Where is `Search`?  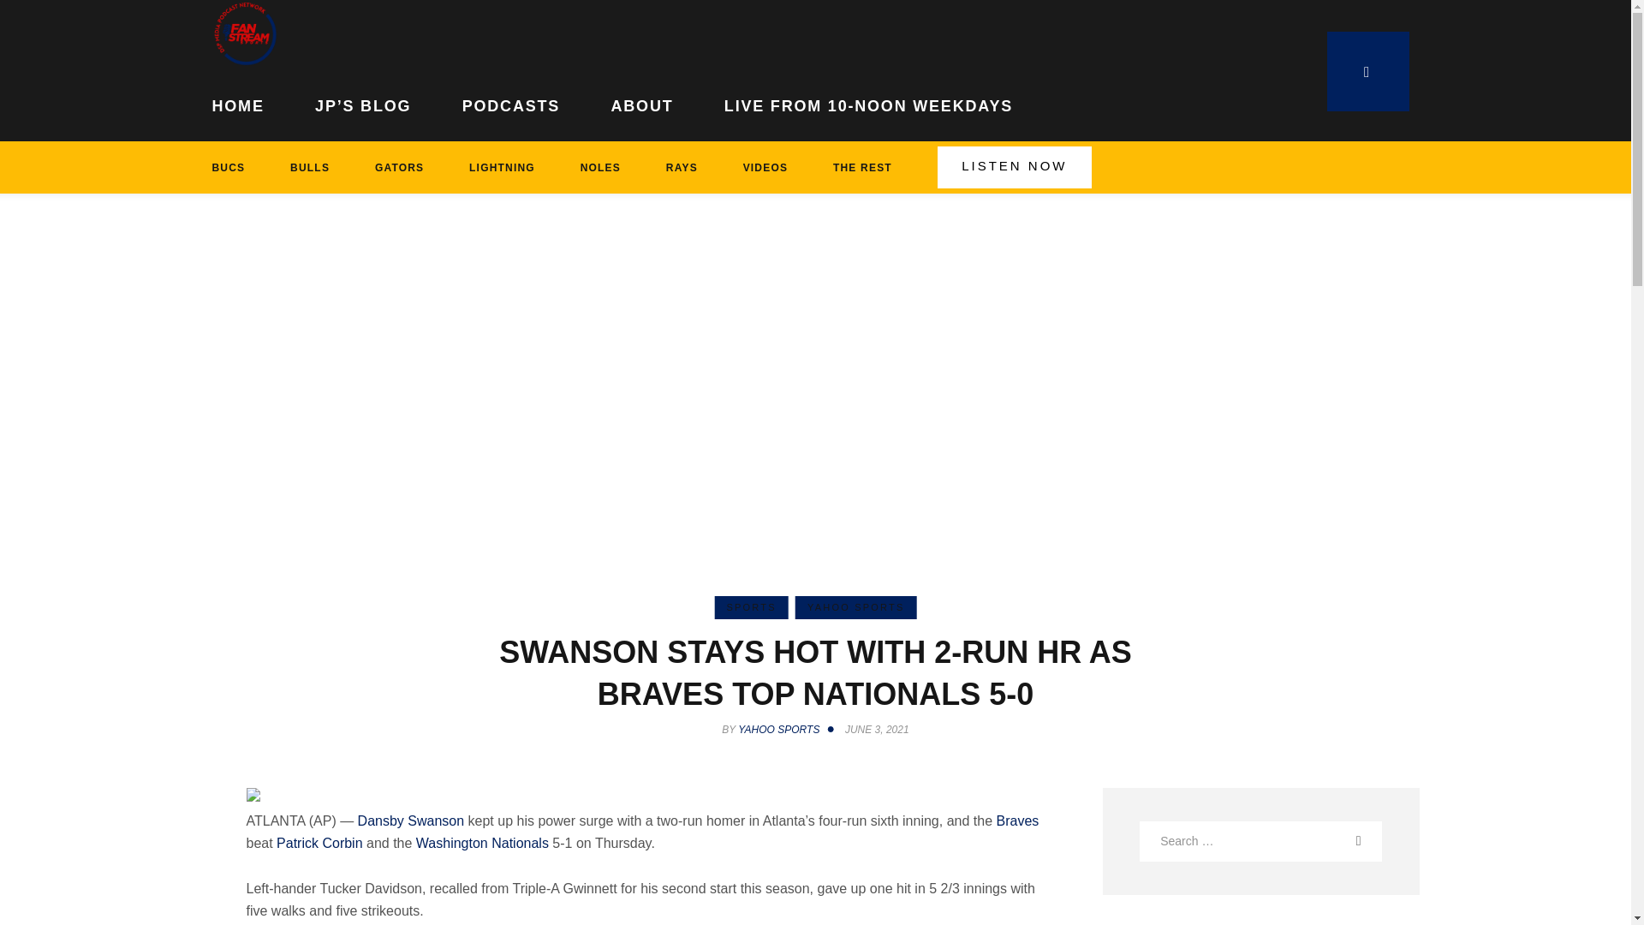
Search is located at coordinates (1370, 840).